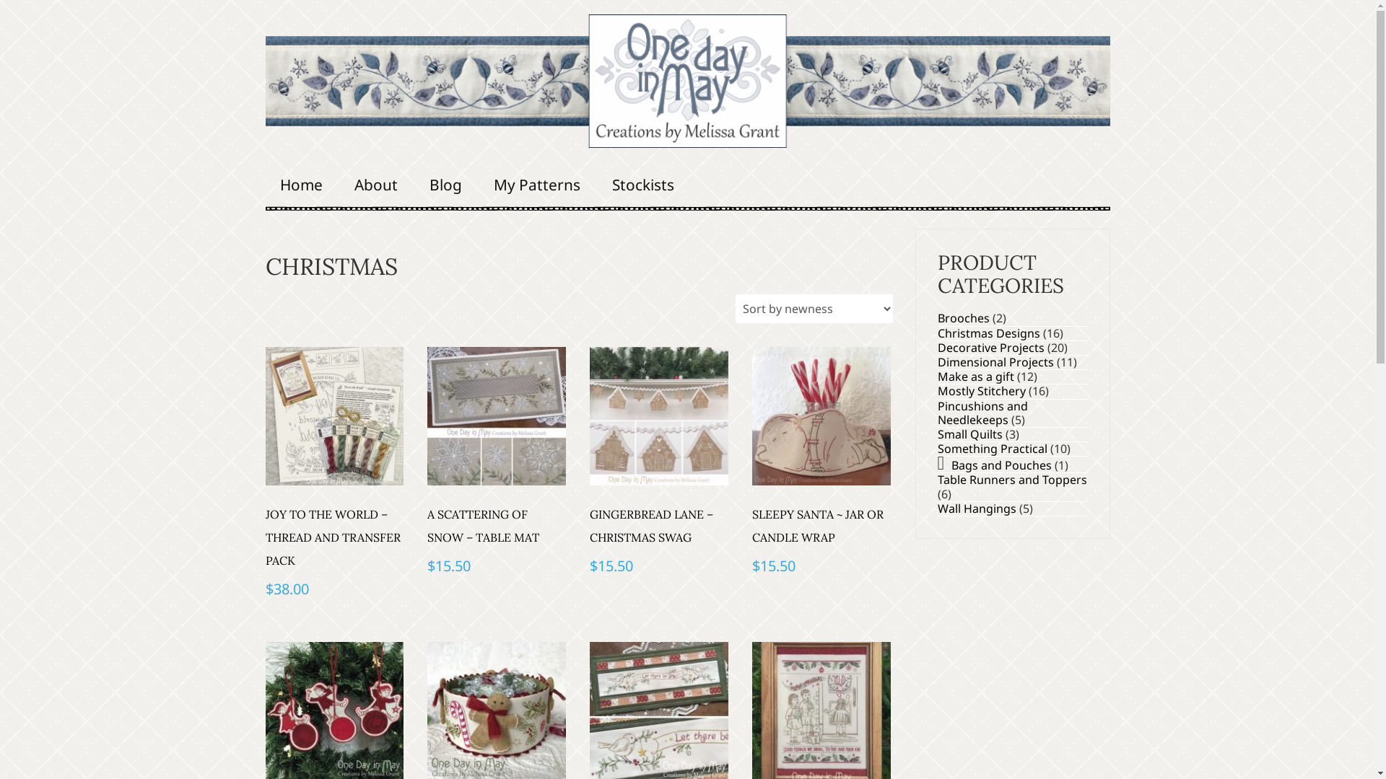 This screenshot has width=1386, height=779. What do you see at coordinates (1012, 480) in the screenshot?
I see `Table Runners and Toppers` at bounding box center [1012, 480].